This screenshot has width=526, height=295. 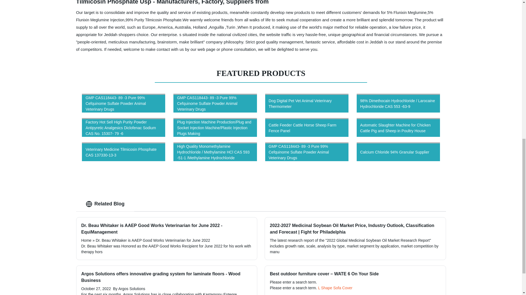 What do you see at coordinates (307, 103) in the screenshot?
I see `Dog Digital Pet Vet Animal Veterinary Thermometer` at bounding box center [307, 103].